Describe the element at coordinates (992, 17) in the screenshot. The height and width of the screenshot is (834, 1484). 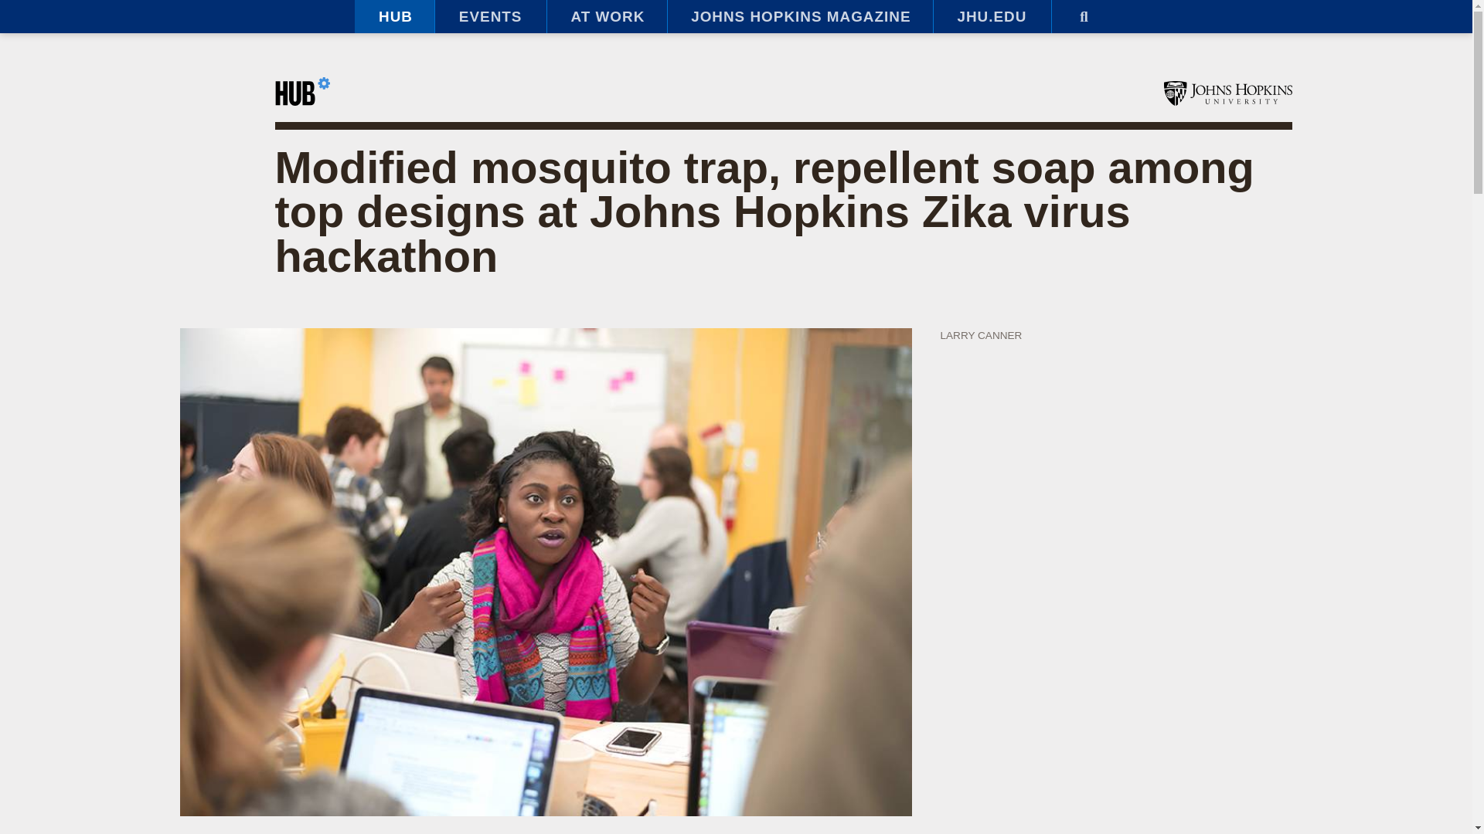
I see `JHU.EDU` at that location.